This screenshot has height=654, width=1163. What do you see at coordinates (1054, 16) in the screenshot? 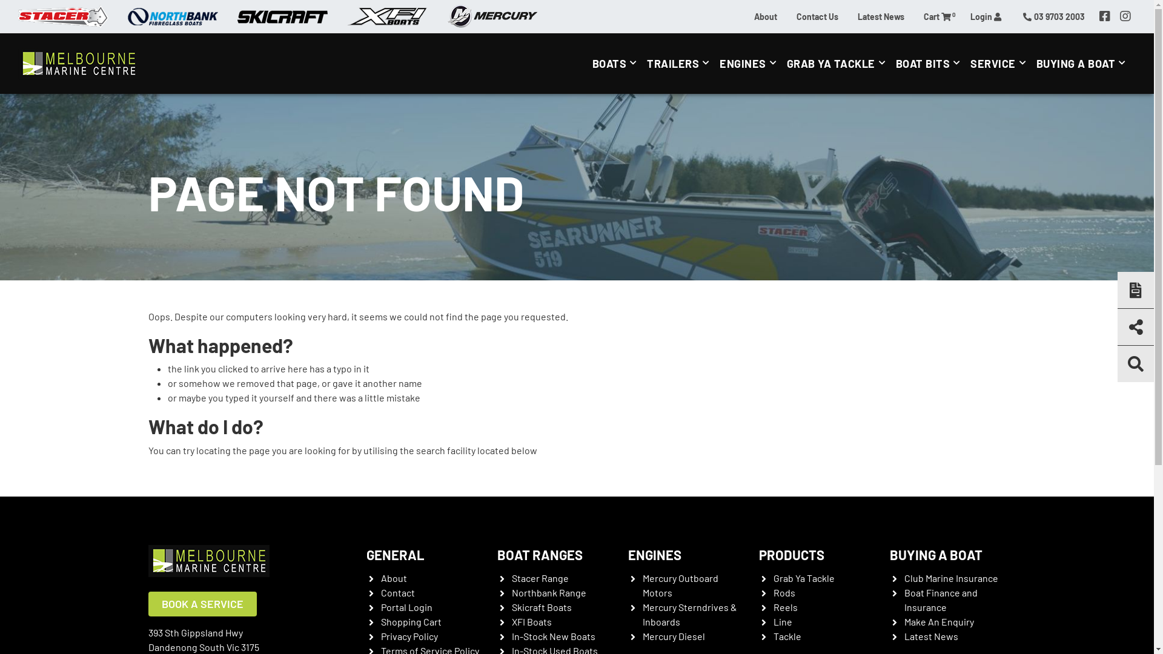
I see `03 9703 2003` at bounding box center [1054, 16].